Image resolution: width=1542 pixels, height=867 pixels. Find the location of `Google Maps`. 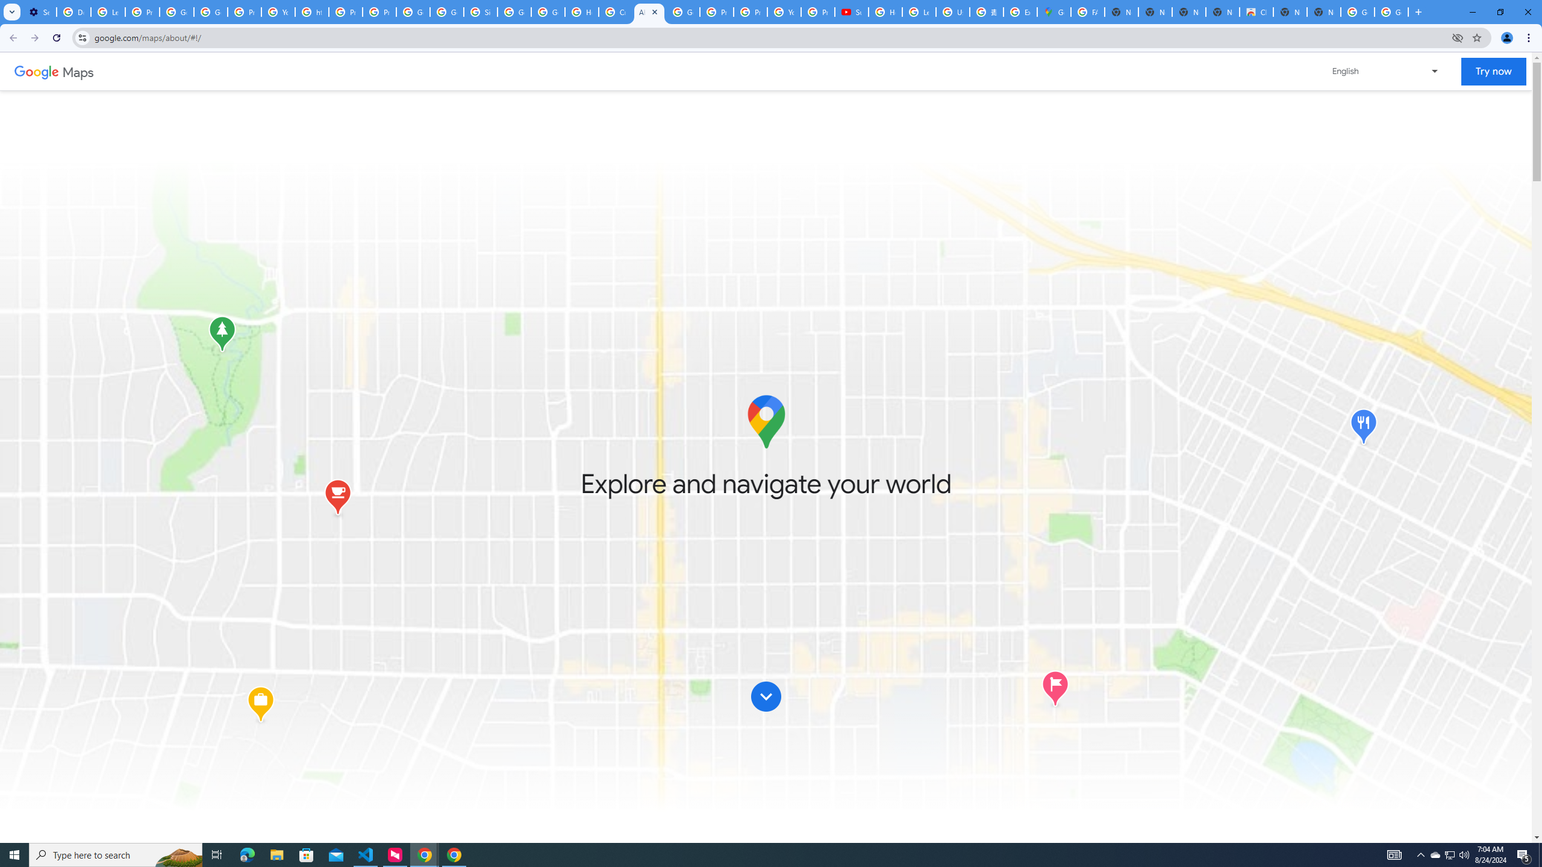

Google Maps is located at coordinates (1053, 12).